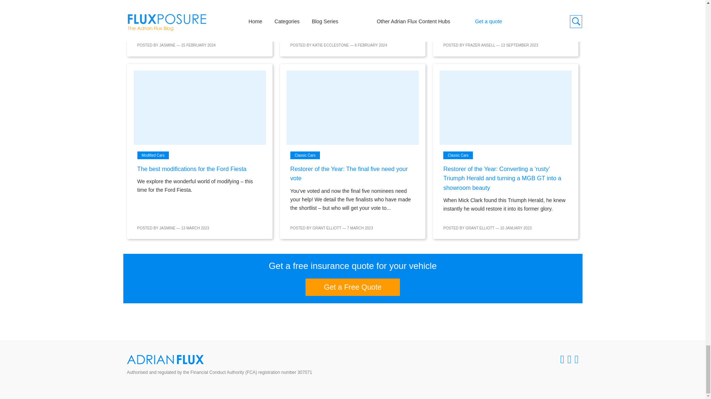 Image resolution: width=711 pixels, height=399 pixels. What do you see at coordinates (331, 45) in the screenshot?
I see `Posts by Katie Ecclestone` at bounding box center [331, 45].